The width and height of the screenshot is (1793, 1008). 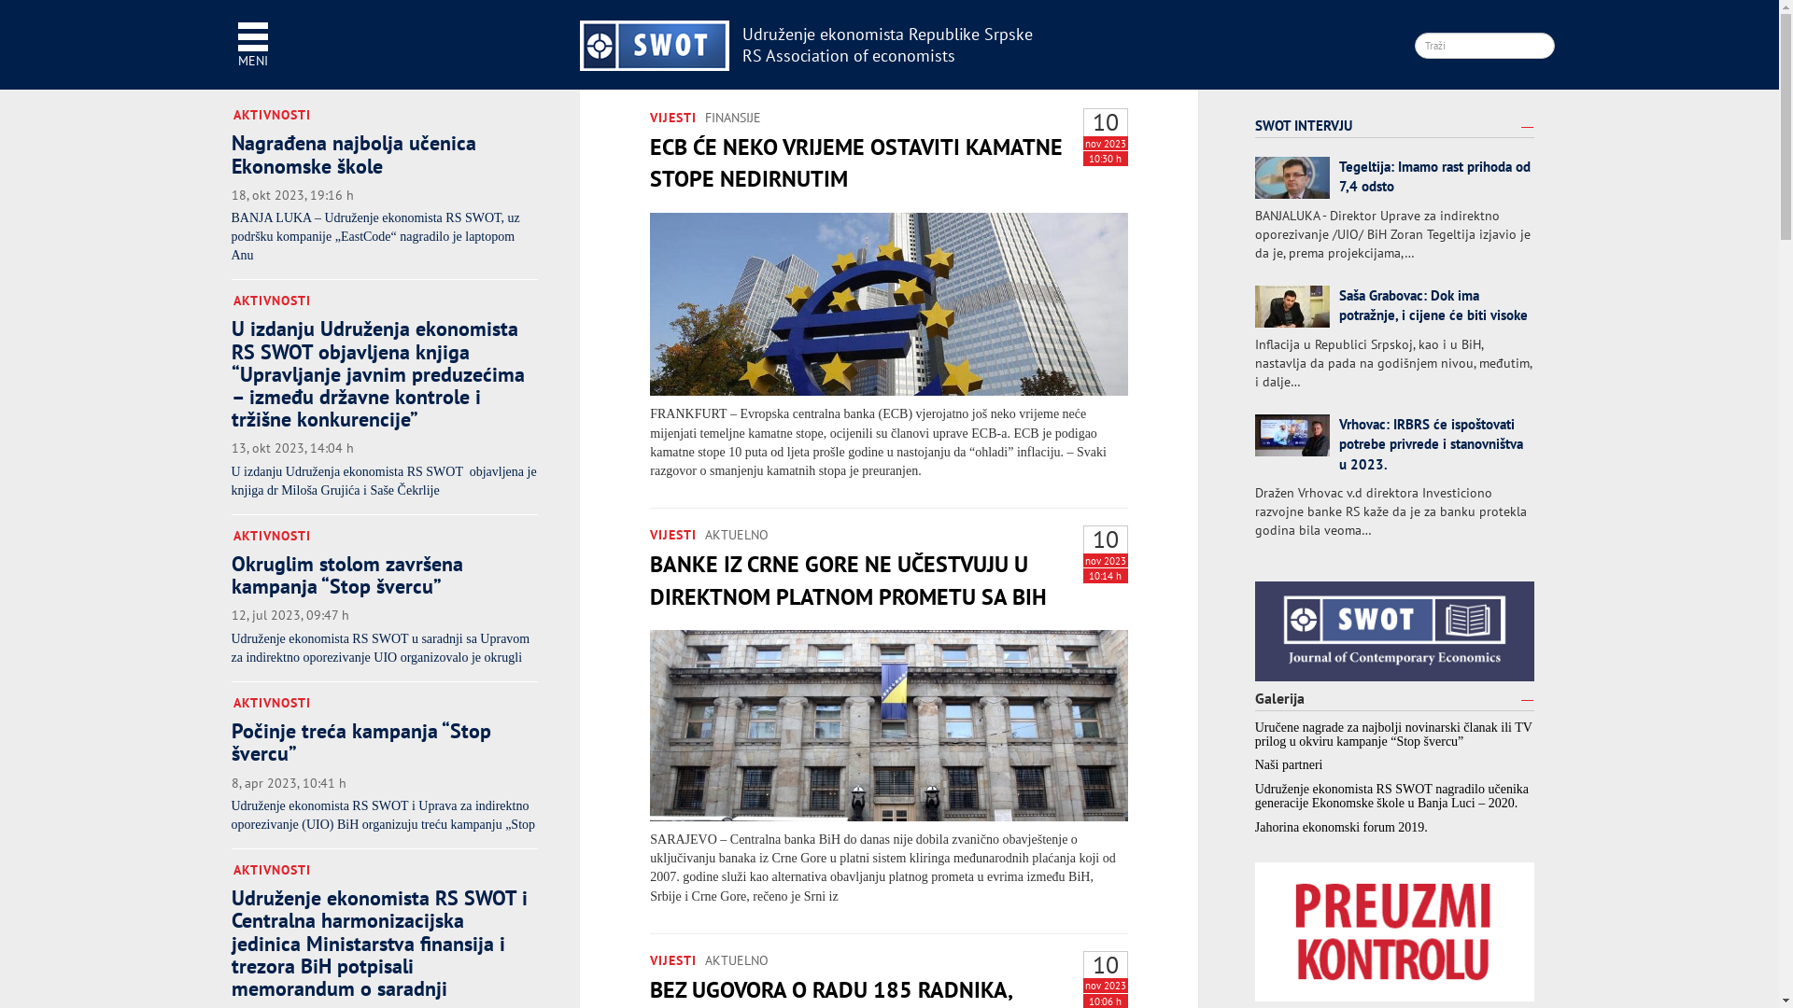 What do you see at coordinates (252, 47) in the screenshot?
I see `MENI` at bounding box center [252, 47].